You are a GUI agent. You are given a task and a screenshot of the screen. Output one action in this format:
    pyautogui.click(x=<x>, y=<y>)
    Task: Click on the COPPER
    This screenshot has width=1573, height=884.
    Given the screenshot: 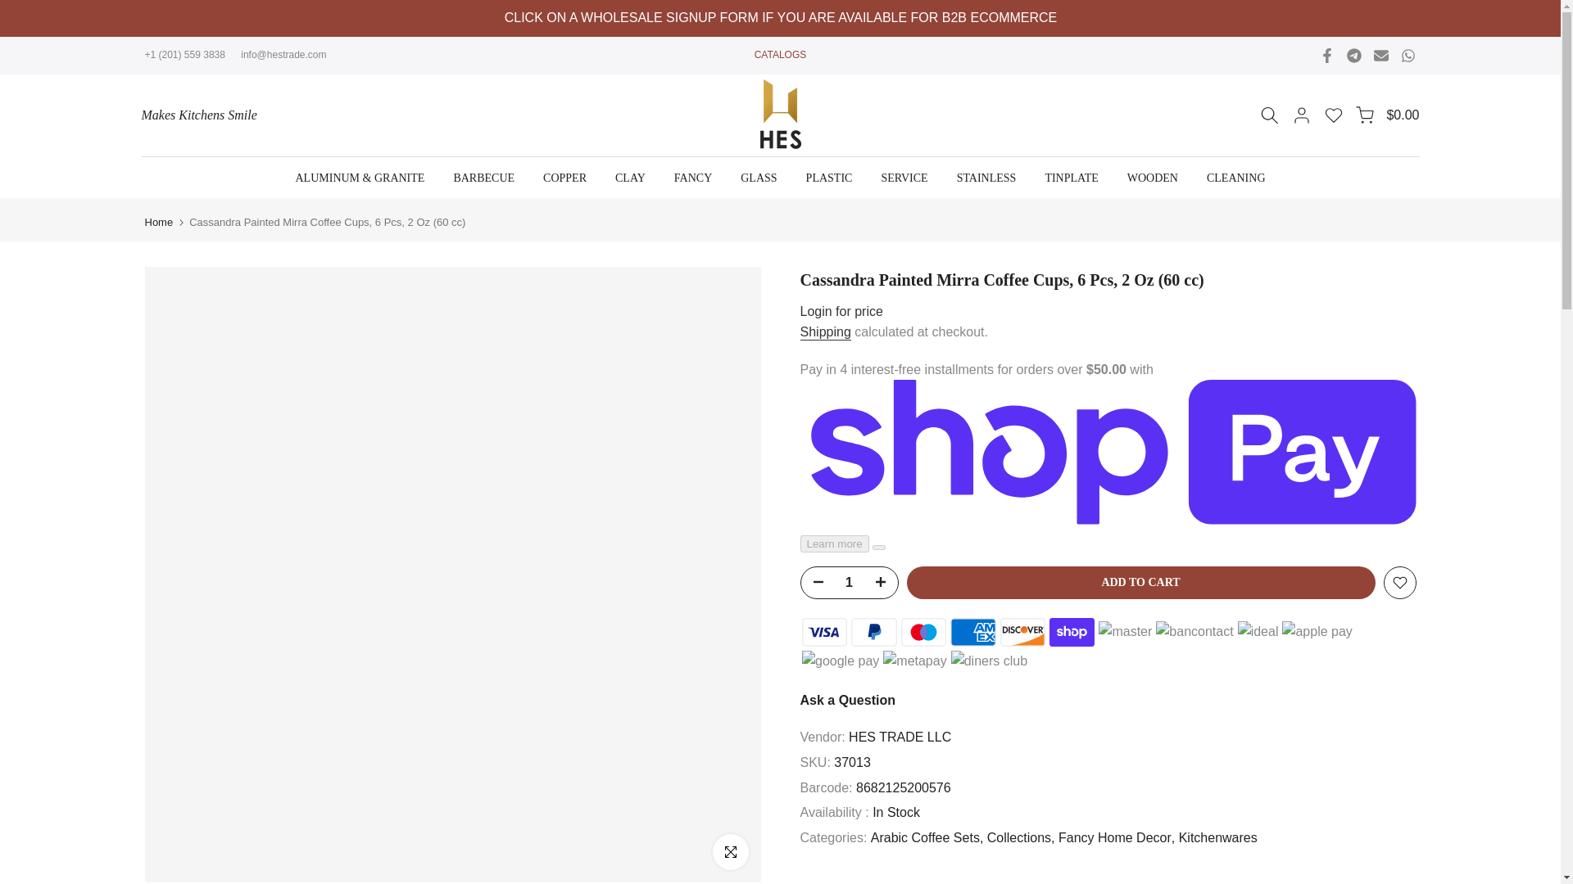 What is the action you would take?
    pyautogui.click(x=564, y=178)
    